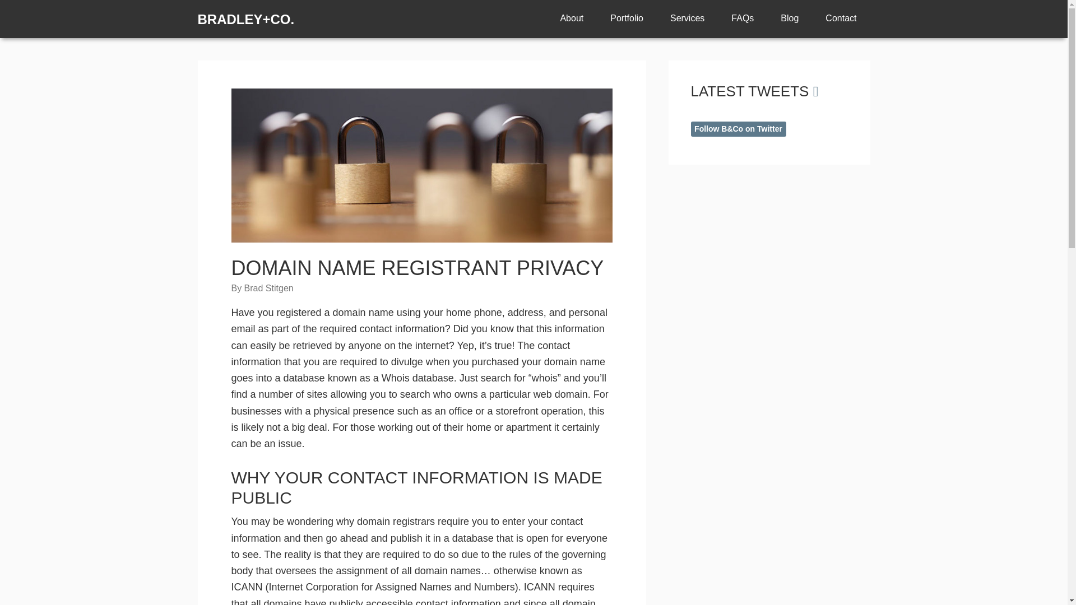 This screenshot has height=605, width=1076. What do you see at coordinates (687, 18) in the screenshot?
I see `Services` at bounding box center [687, 18].